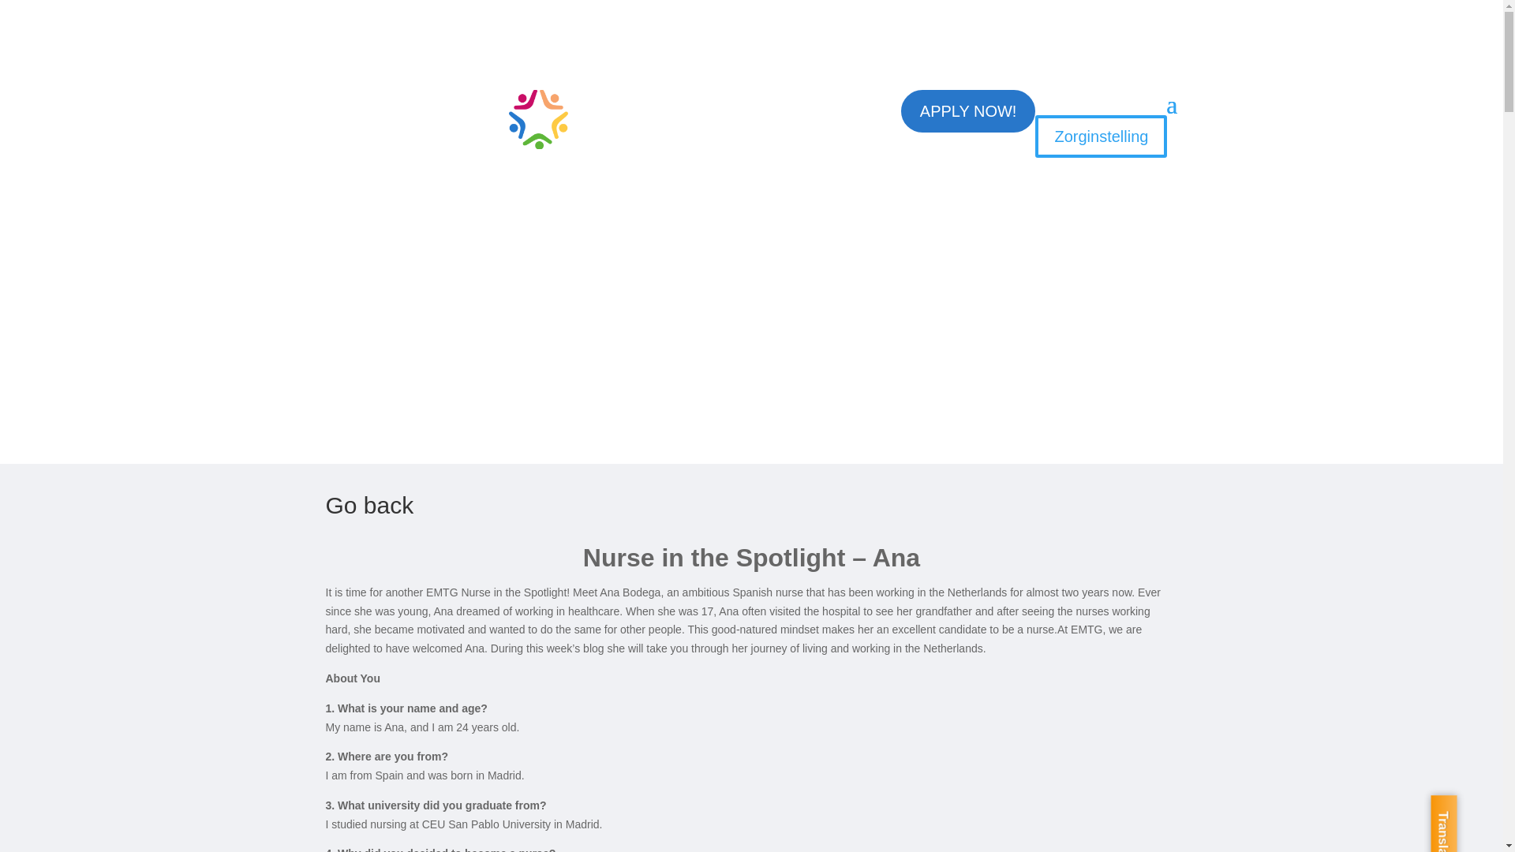  Describe the element at coordinates (764, 103) in the screenshot. I see `Volg op Facebook` at that location.